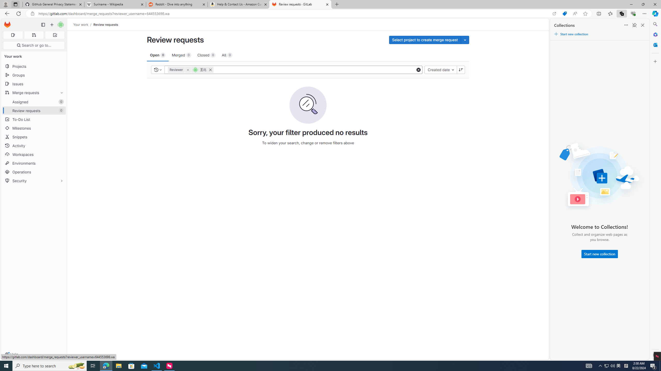 Image resolution: width=661 pixels, height=371 pixels. Describe the element at coordinates (34, 137) in the screenshot. I see `Snippets` at that location.